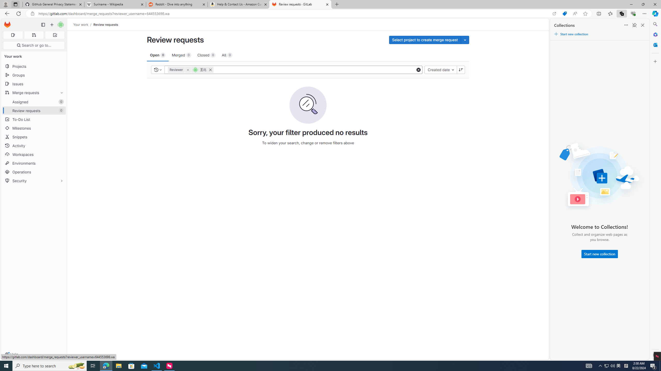 Image resolution: width=661 pixels, height=371 pixels. Describe the element at coordinates (34, 137) in the screenshot. I see `Snippets` at that location.